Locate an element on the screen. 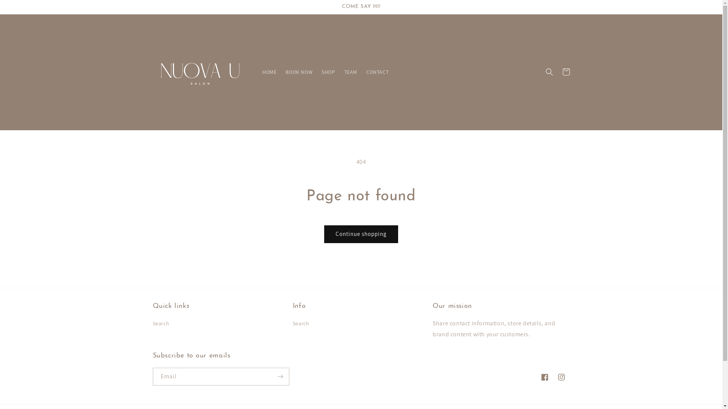 The width and height of the screenshot is (728, 409). TEAM is located at coordinates (351, 72).